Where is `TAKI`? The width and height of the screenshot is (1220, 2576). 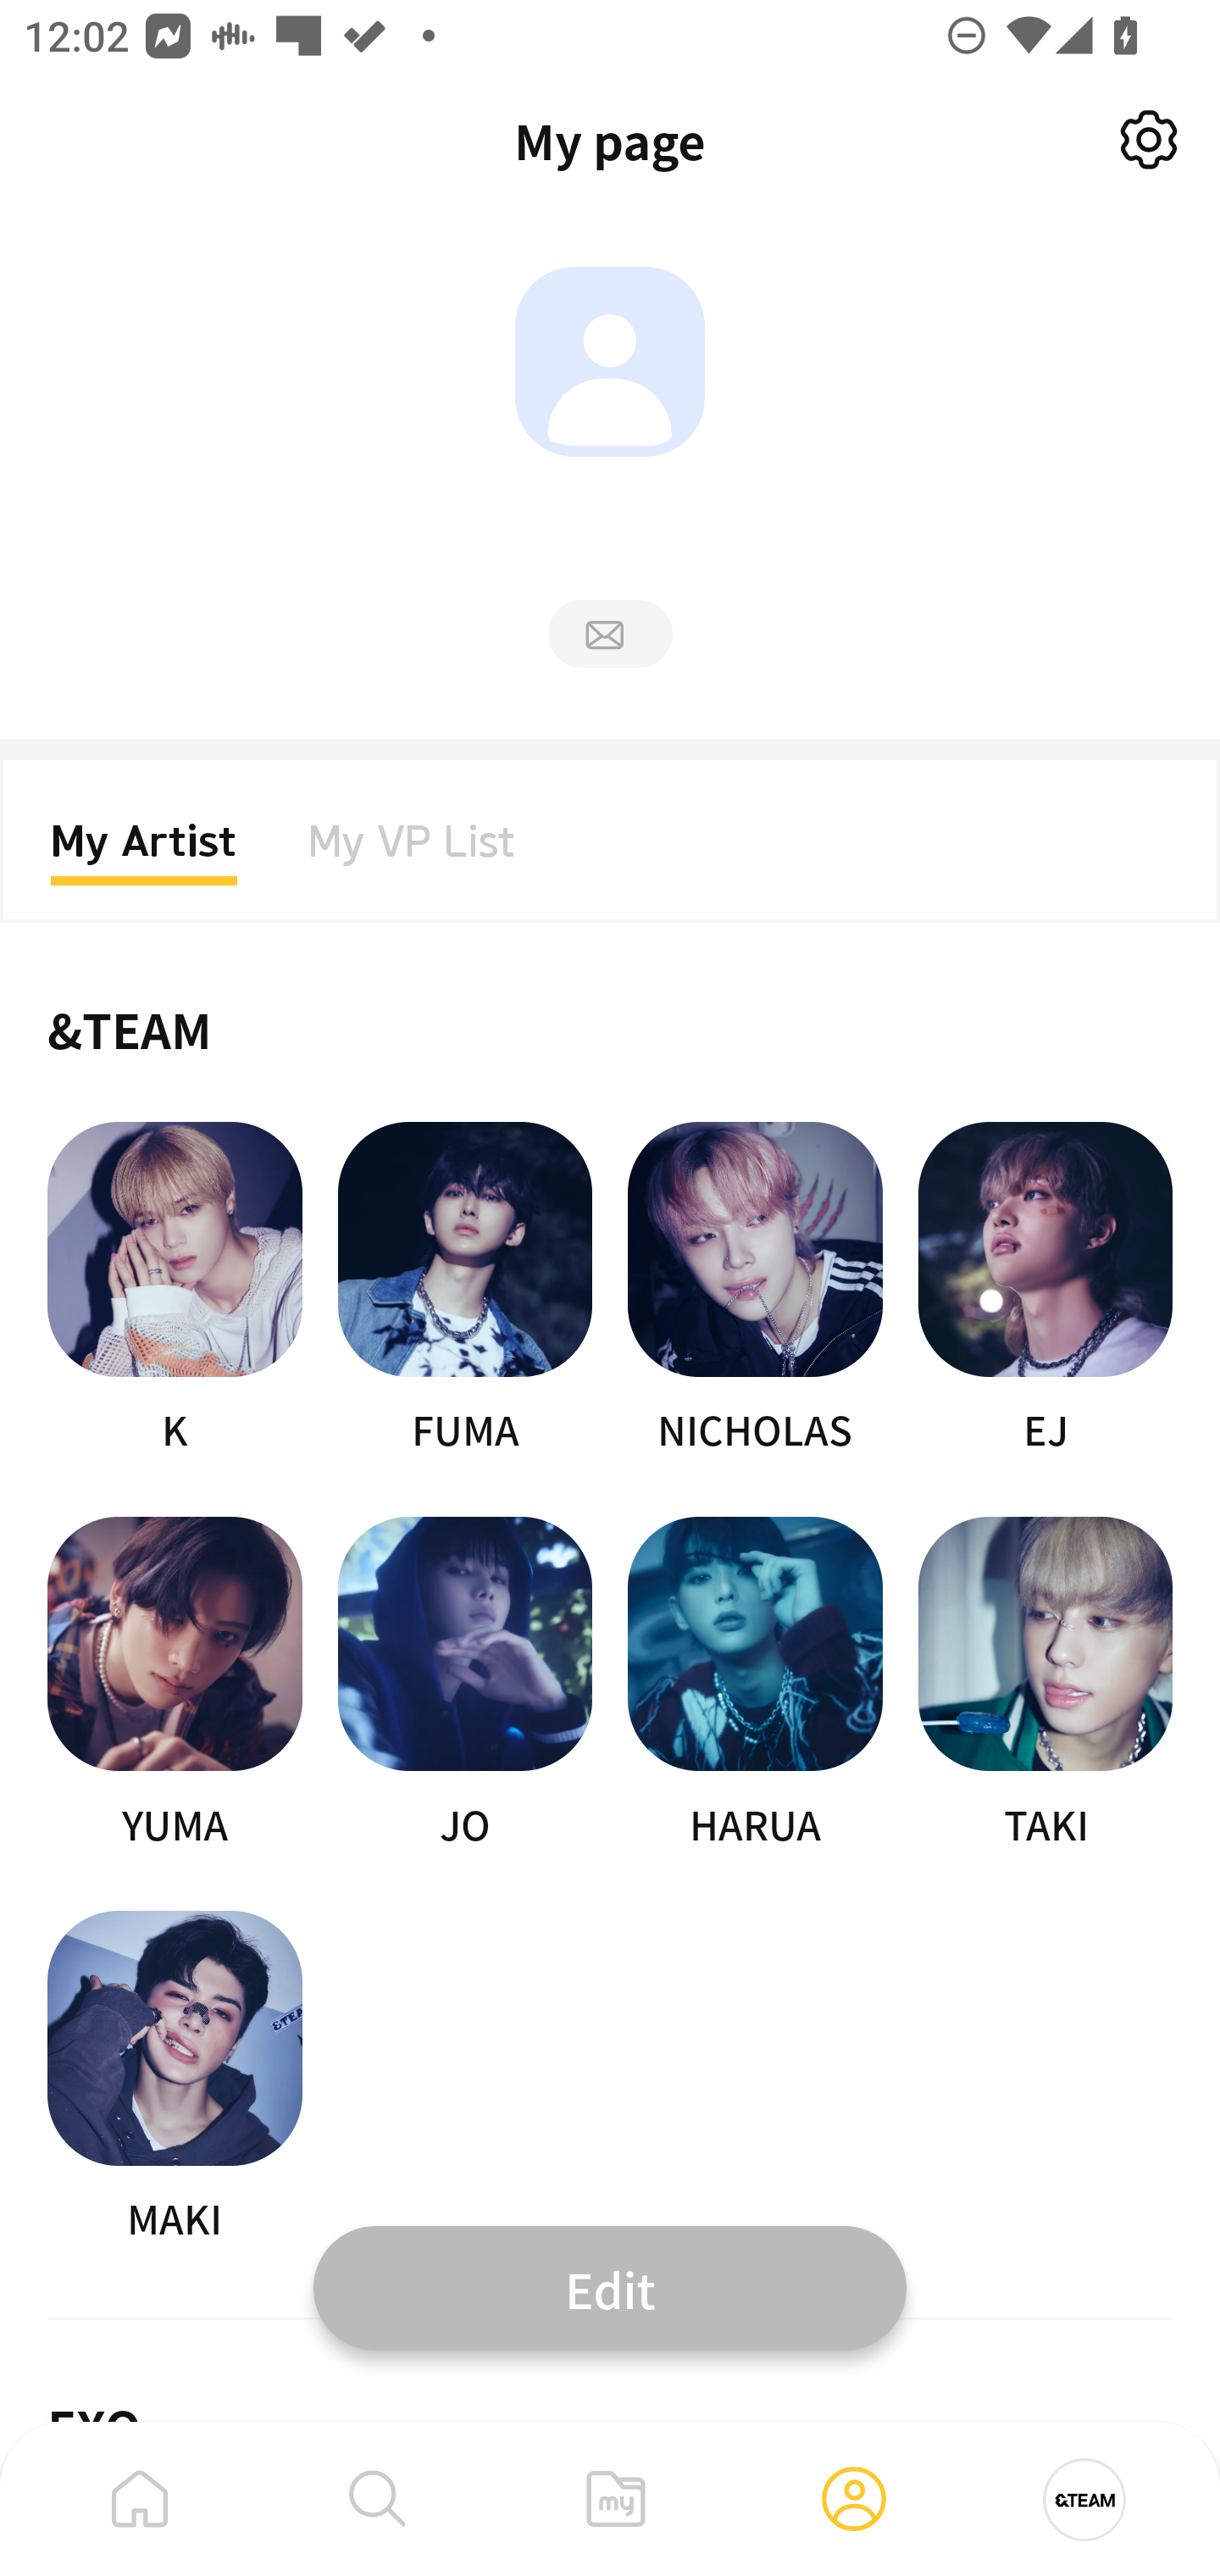 TAKI is located at coordinates (1045, 1685).